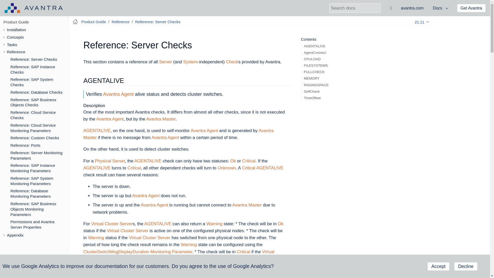 This screenshot has height=278, width=494. What do you see at coordinates (412, 8) in the screenshot?
I see `avantra.com` at bounding box center [412, 8].